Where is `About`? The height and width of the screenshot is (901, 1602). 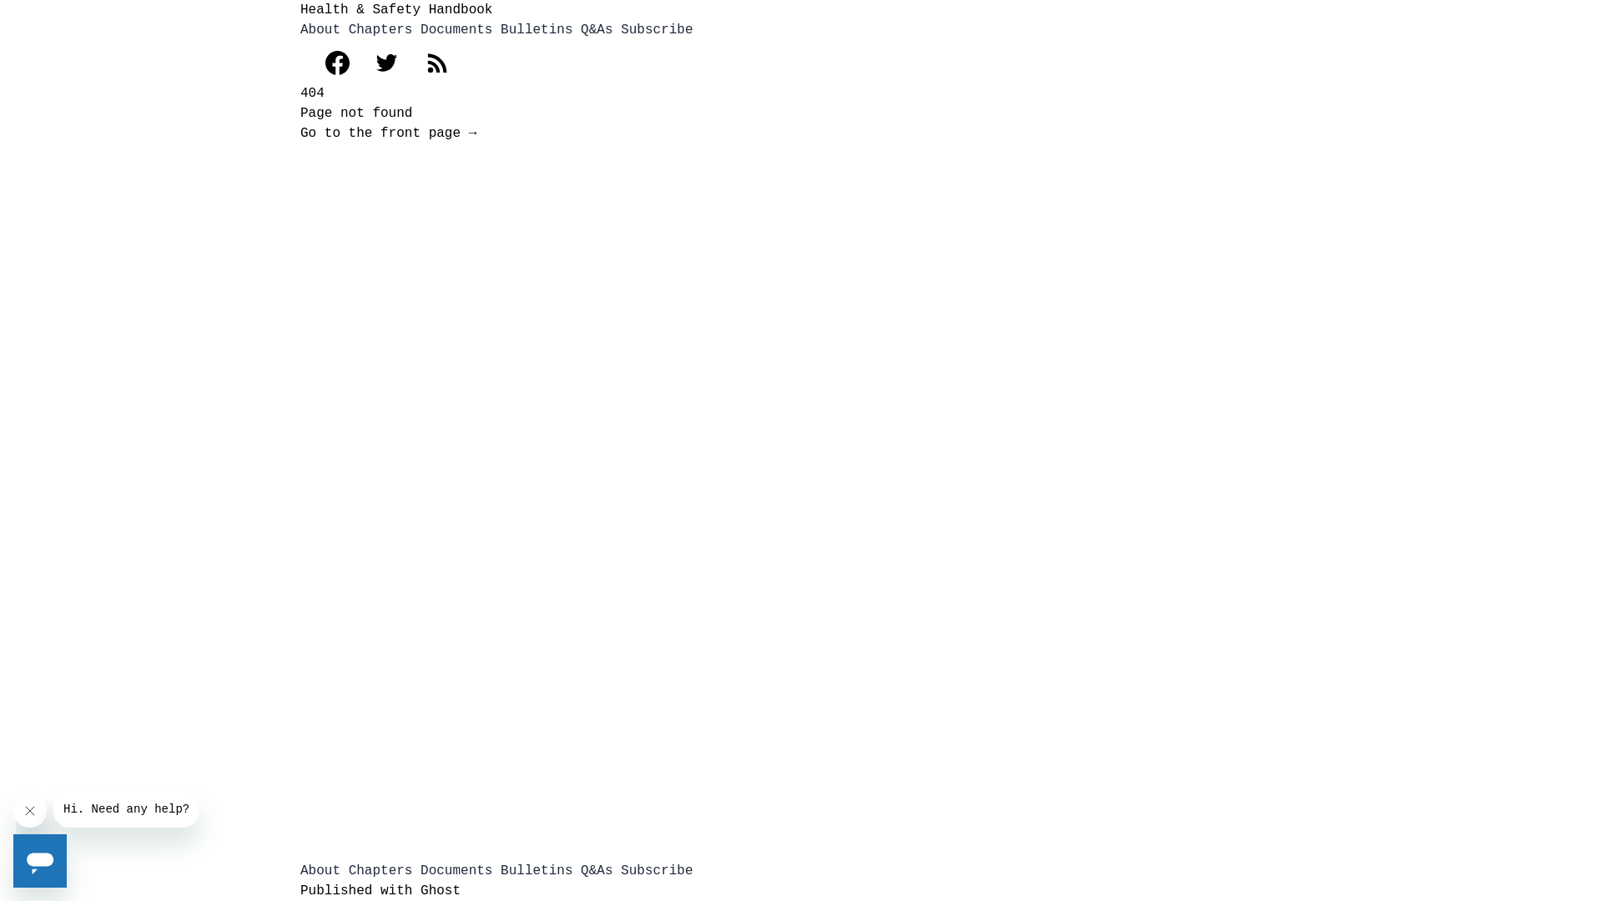 About is located at coordinates (320, 871).